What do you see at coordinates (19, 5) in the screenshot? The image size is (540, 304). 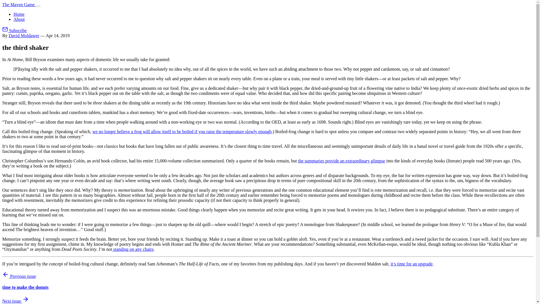 I see `The Maven Game` at bounding box center [19, 5].